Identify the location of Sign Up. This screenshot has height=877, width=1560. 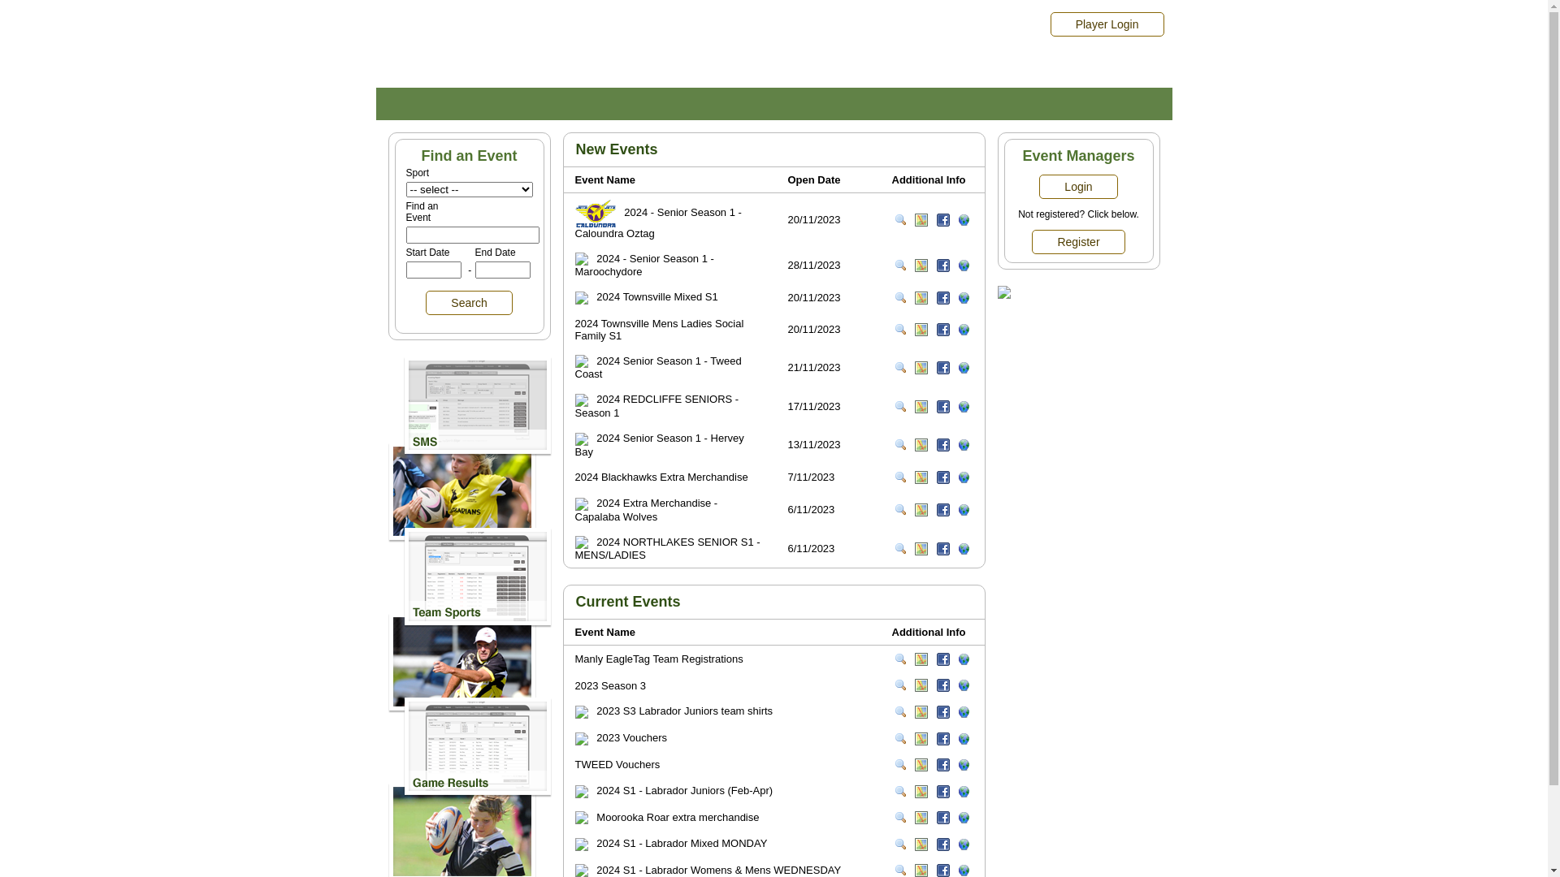
(964, 266).